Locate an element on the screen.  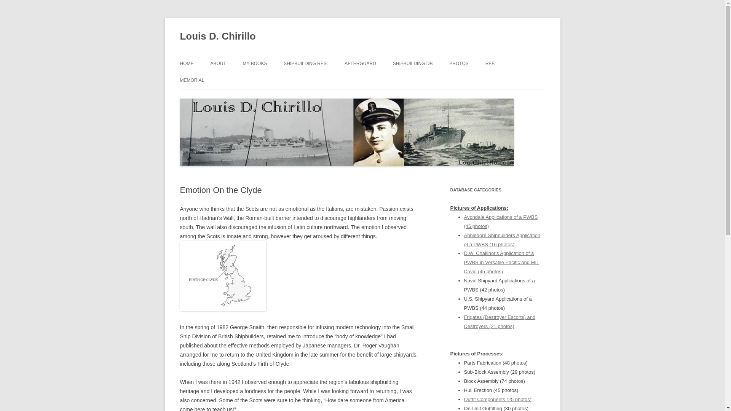
Louis D. Chirillo is located at coordinates (217, 37).